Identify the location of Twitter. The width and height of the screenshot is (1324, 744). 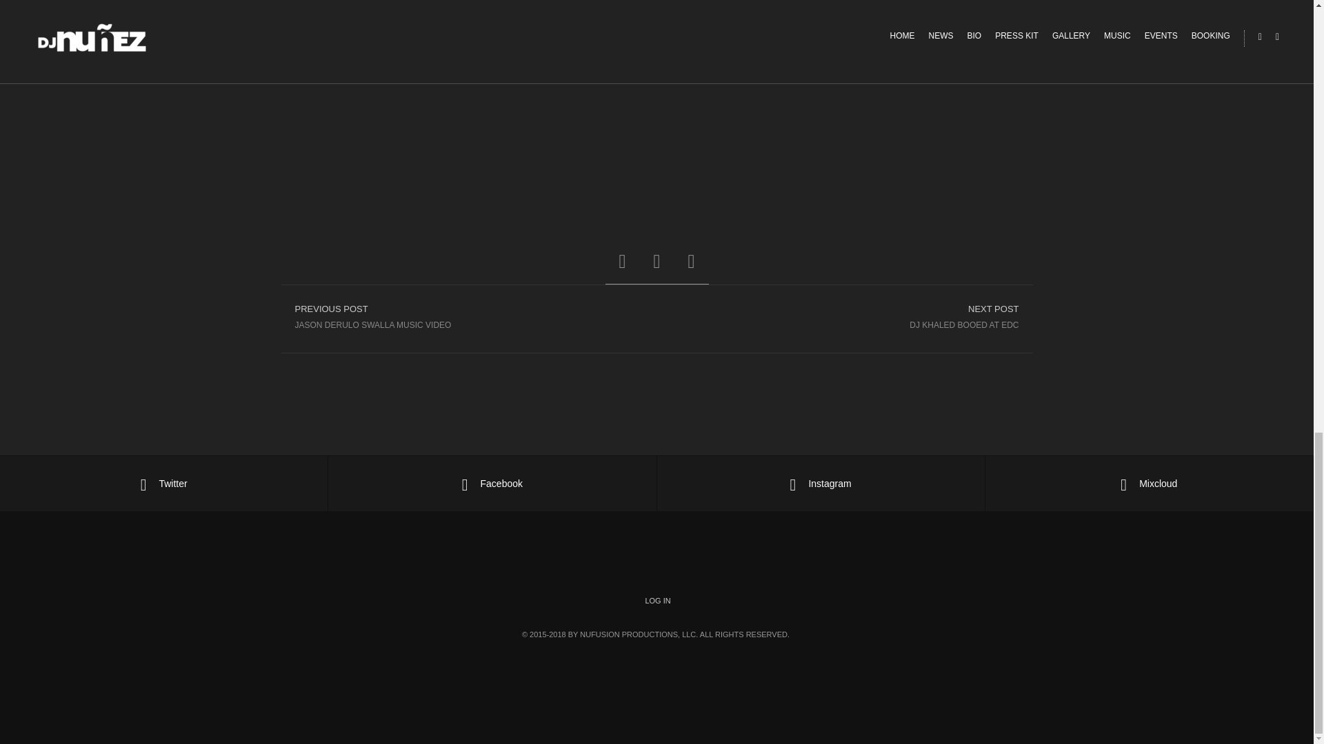
(657, 601).